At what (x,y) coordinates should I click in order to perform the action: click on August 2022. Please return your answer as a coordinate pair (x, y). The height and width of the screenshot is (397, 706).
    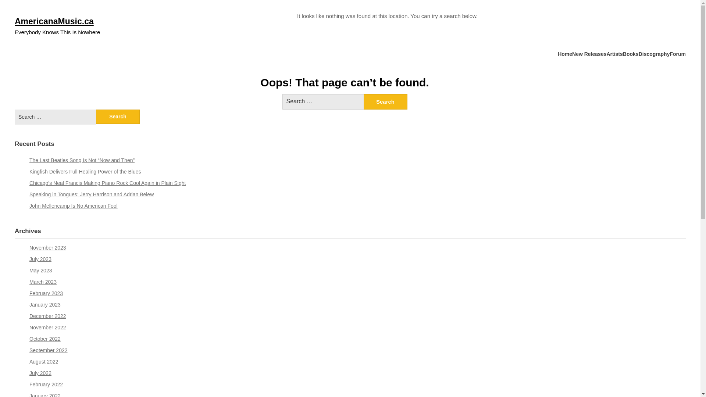
    Looking at the image, I should click on (44, 362).